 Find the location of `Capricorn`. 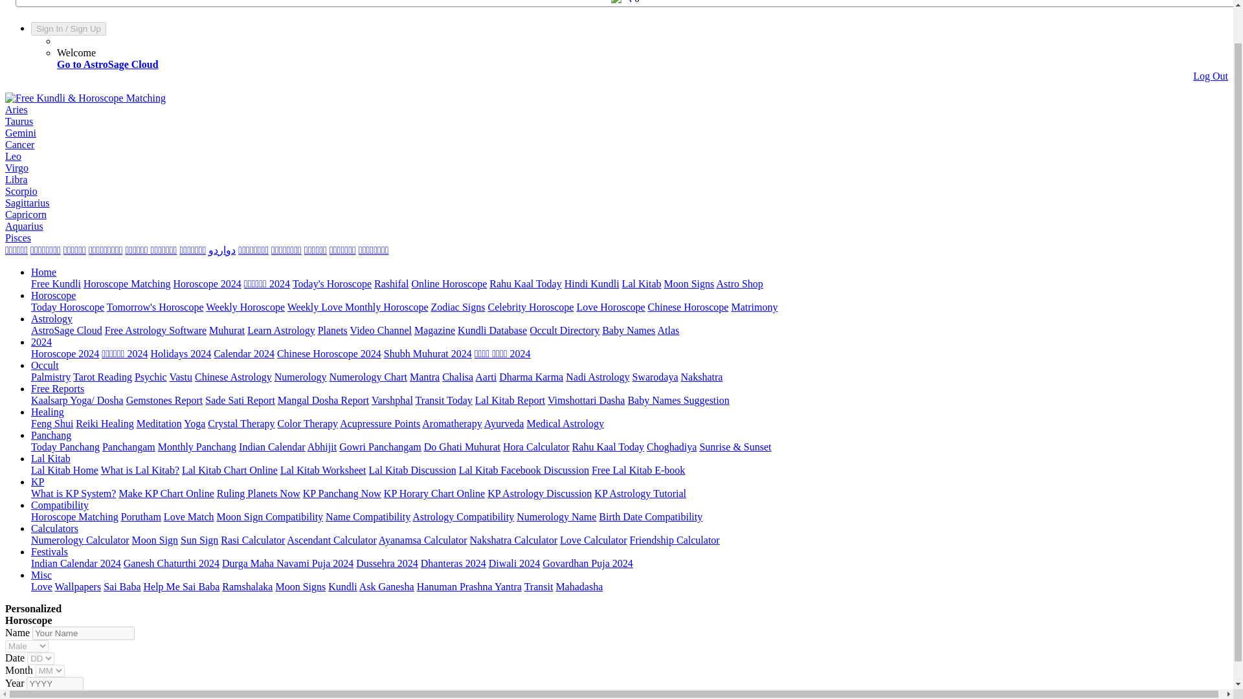

Capricorn is located at coordinates (26, 214).